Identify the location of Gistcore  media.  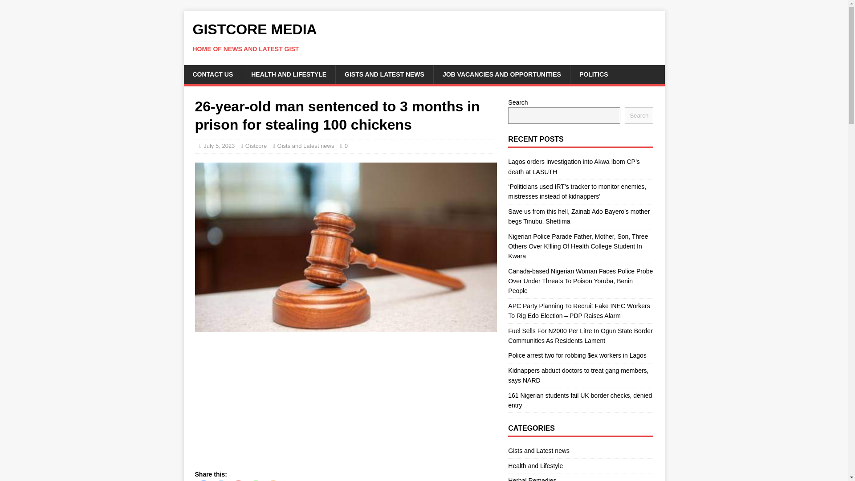
(639, 115).